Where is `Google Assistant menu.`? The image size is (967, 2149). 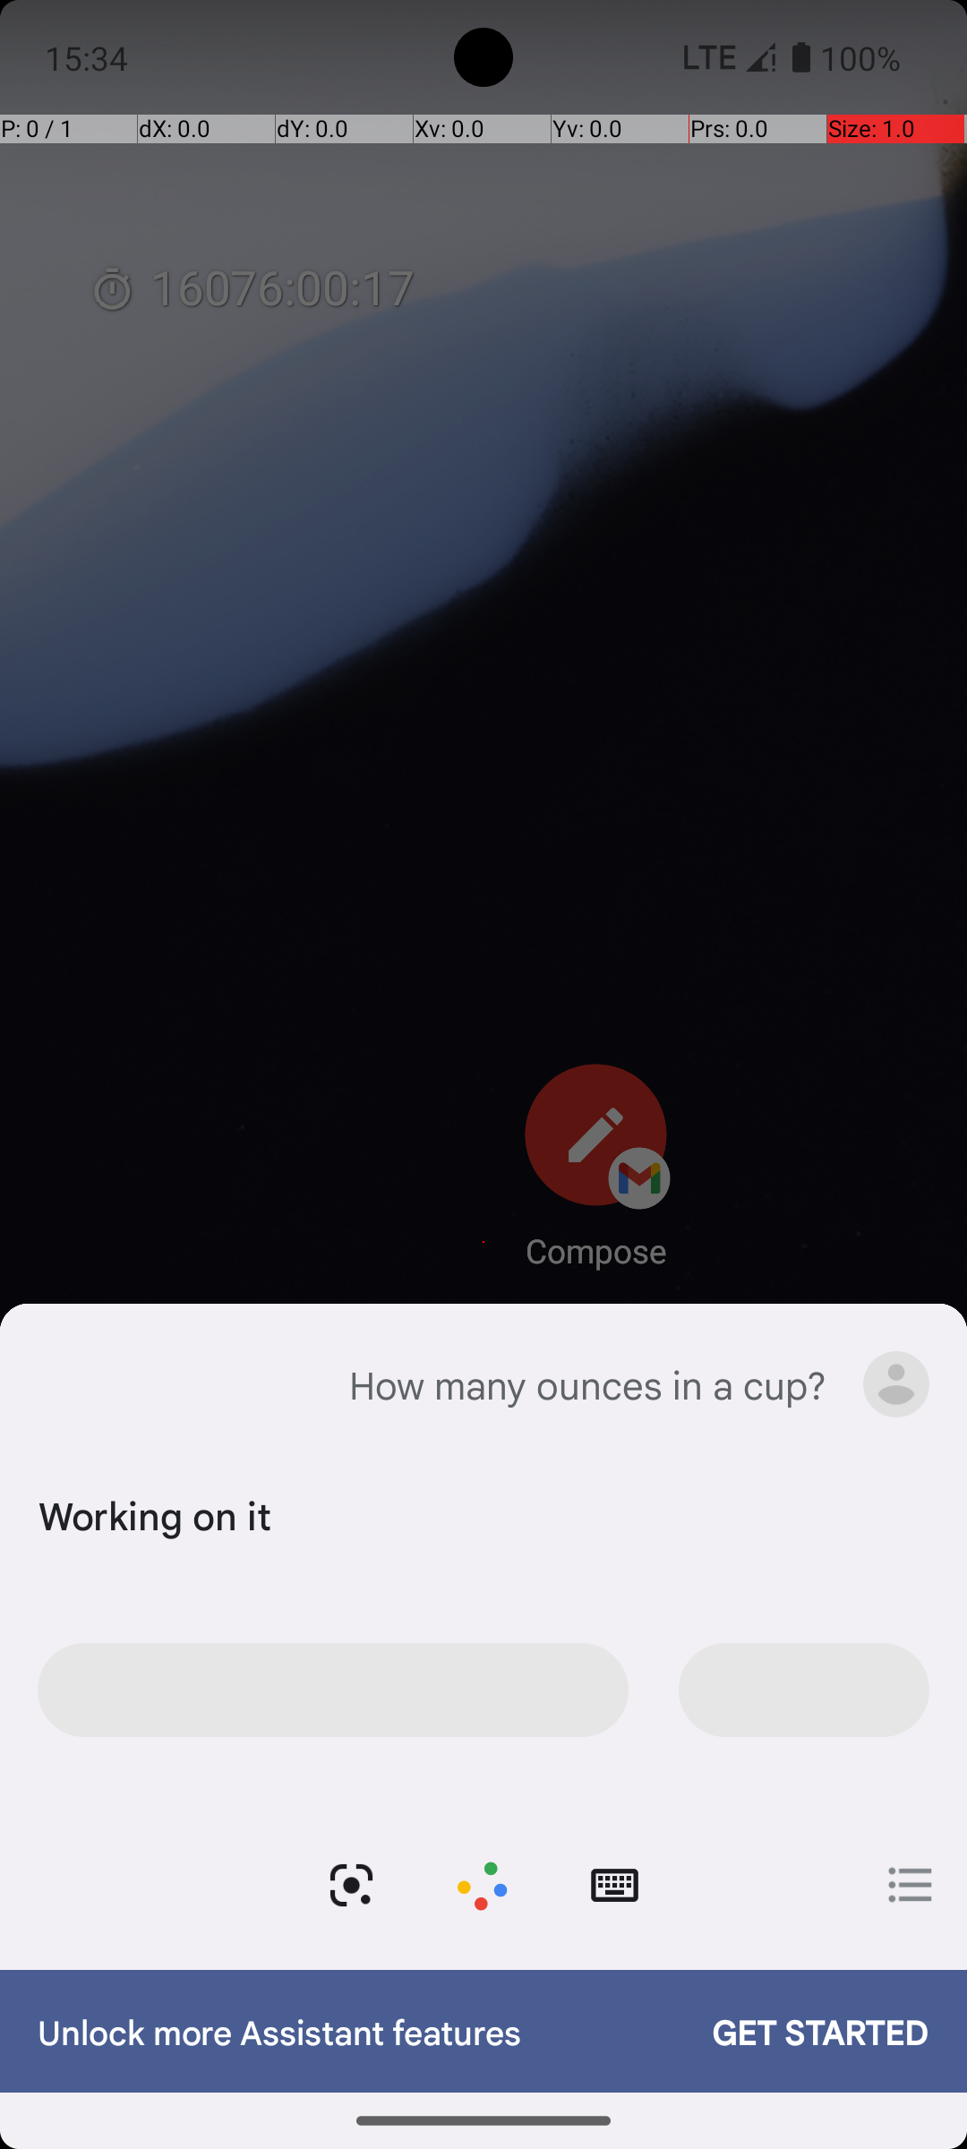 Google Assistant menu. is located at coordinates (896, 1384).